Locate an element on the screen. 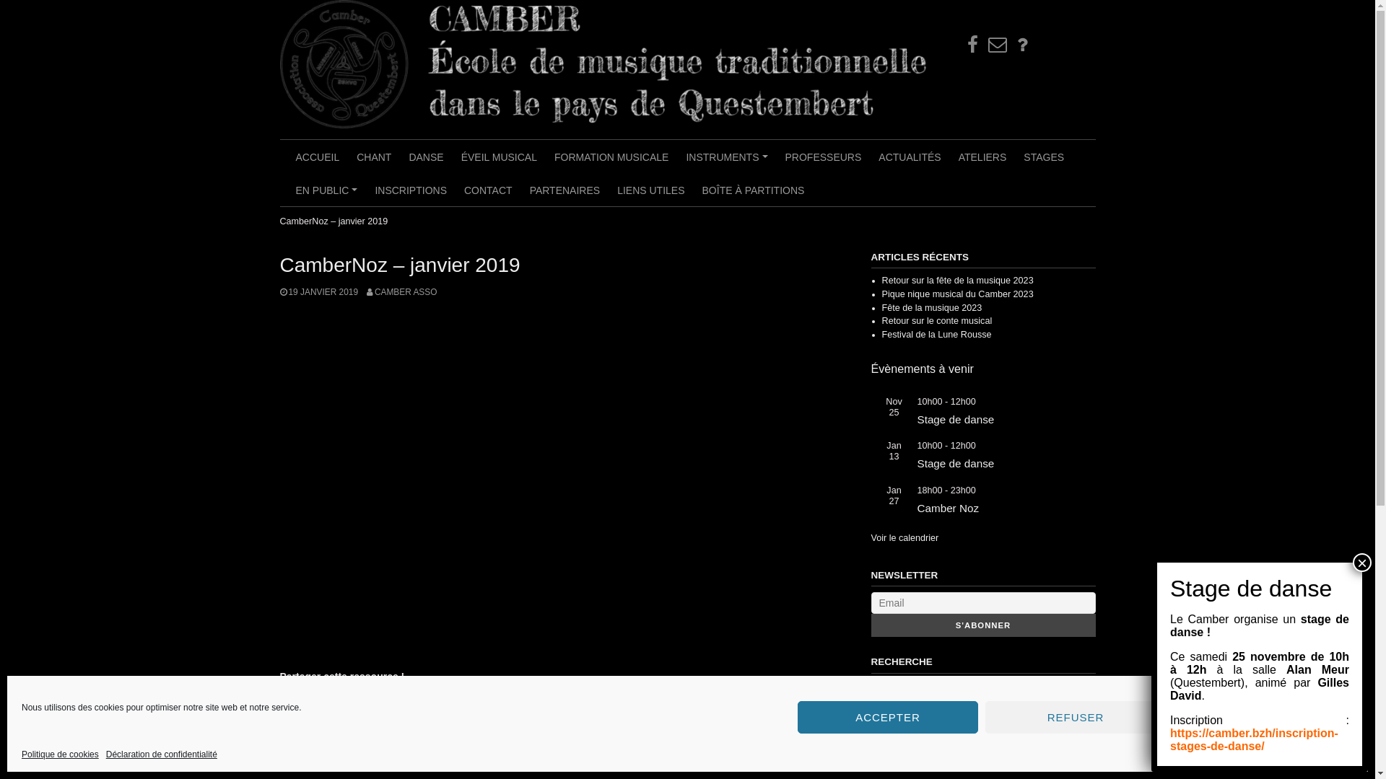  7 septembre 2022 is located at coordinates (383, 725).